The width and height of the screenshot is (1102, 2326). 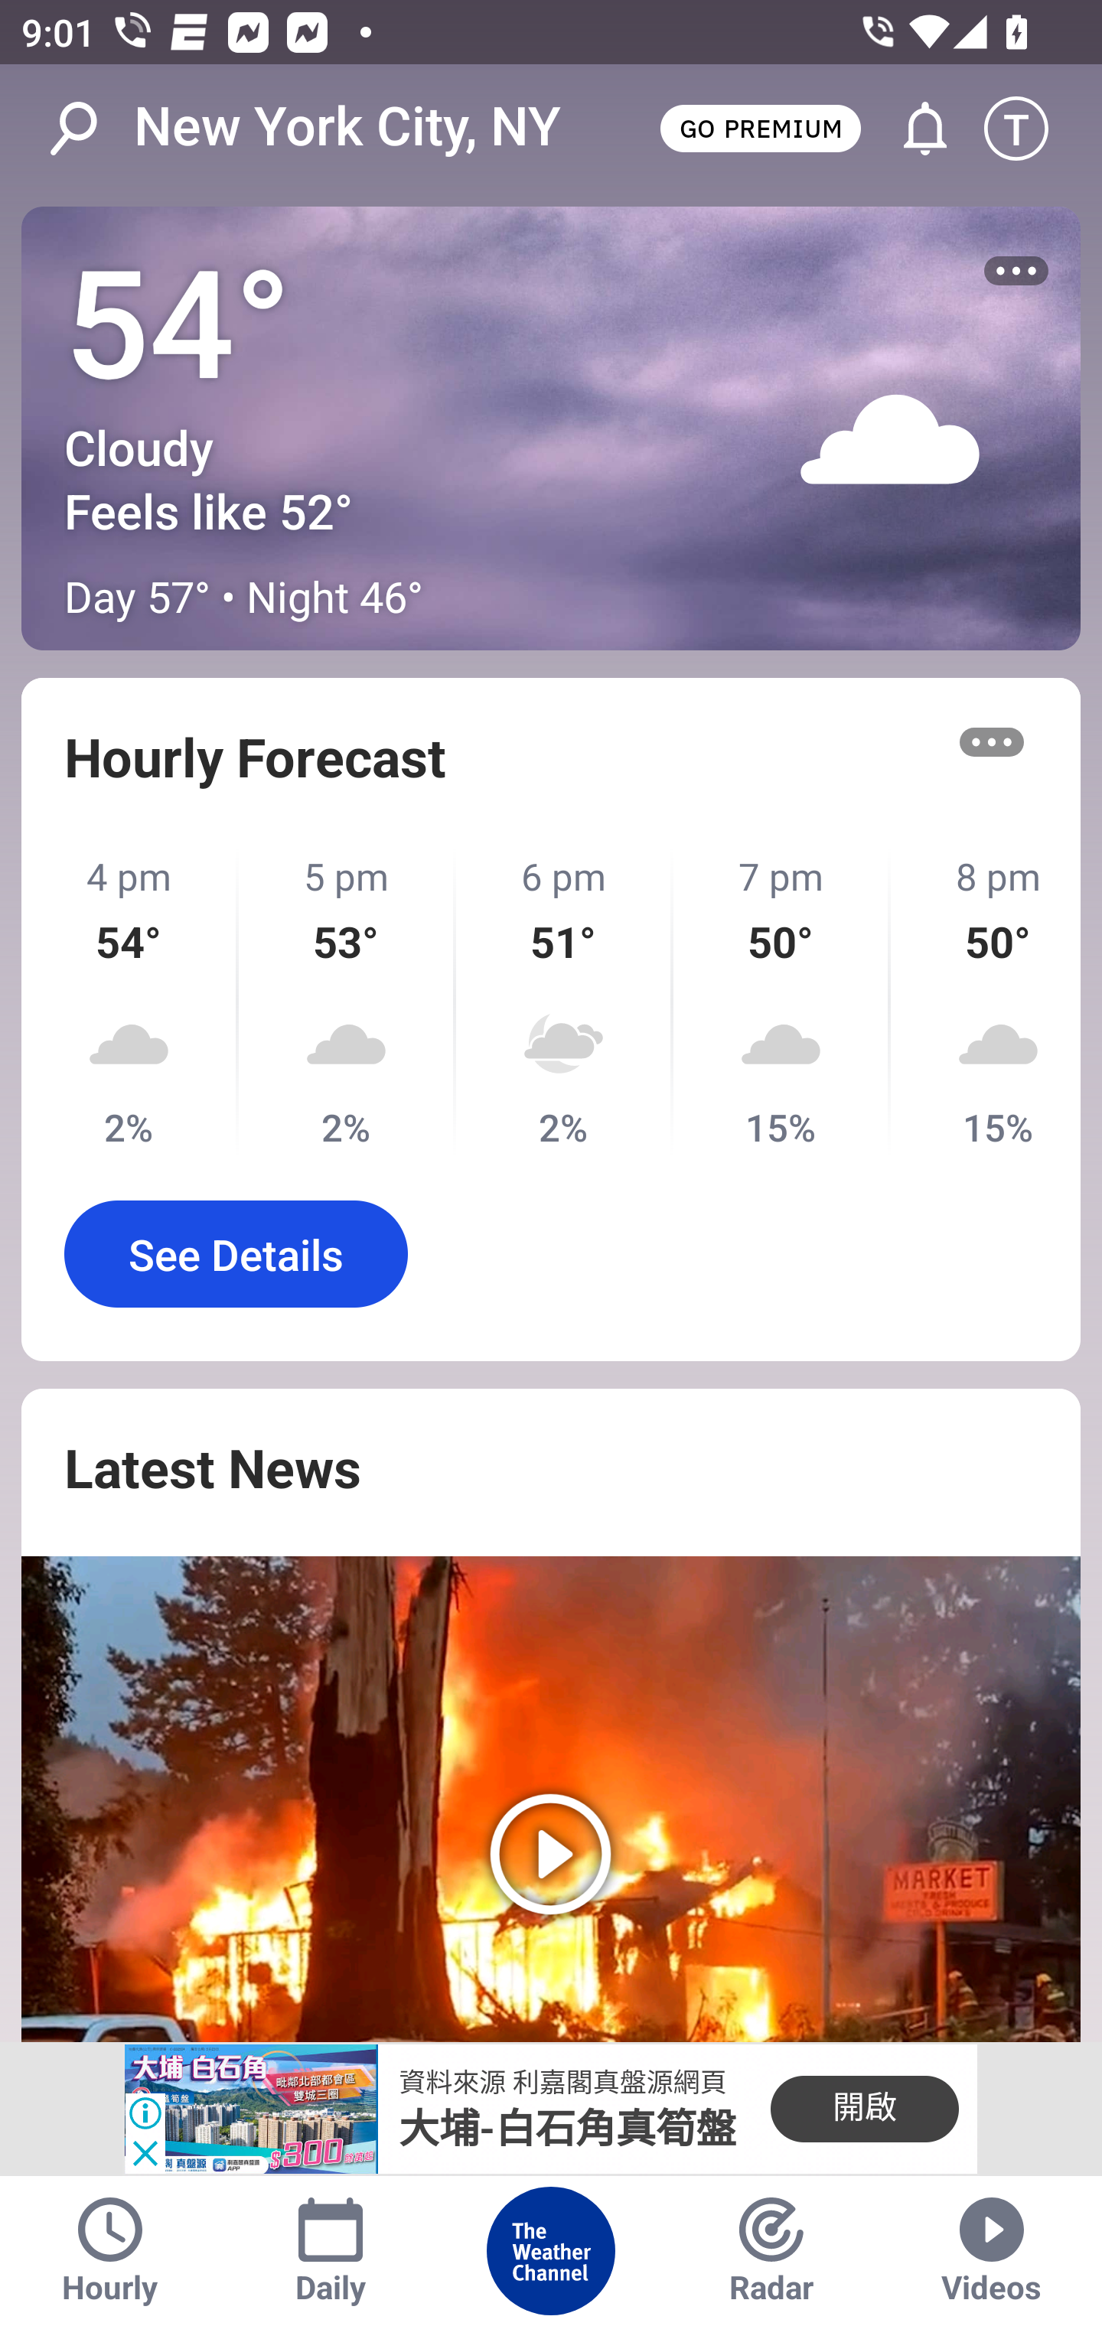 What do you see at coordinates (130, 1001) in the screenshot?
I see `4 pm 54° 2%` at bounding box center [130, 1001].